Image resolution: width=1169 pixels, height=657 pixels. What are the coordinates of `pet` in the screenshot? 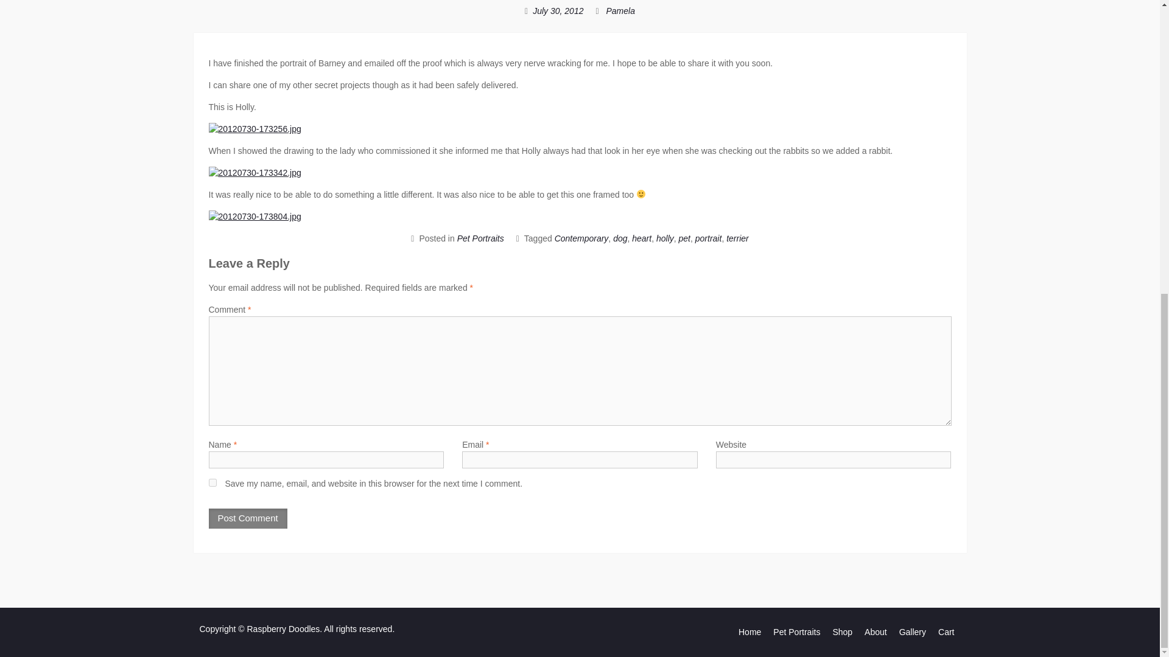 It's located at (684, 238).